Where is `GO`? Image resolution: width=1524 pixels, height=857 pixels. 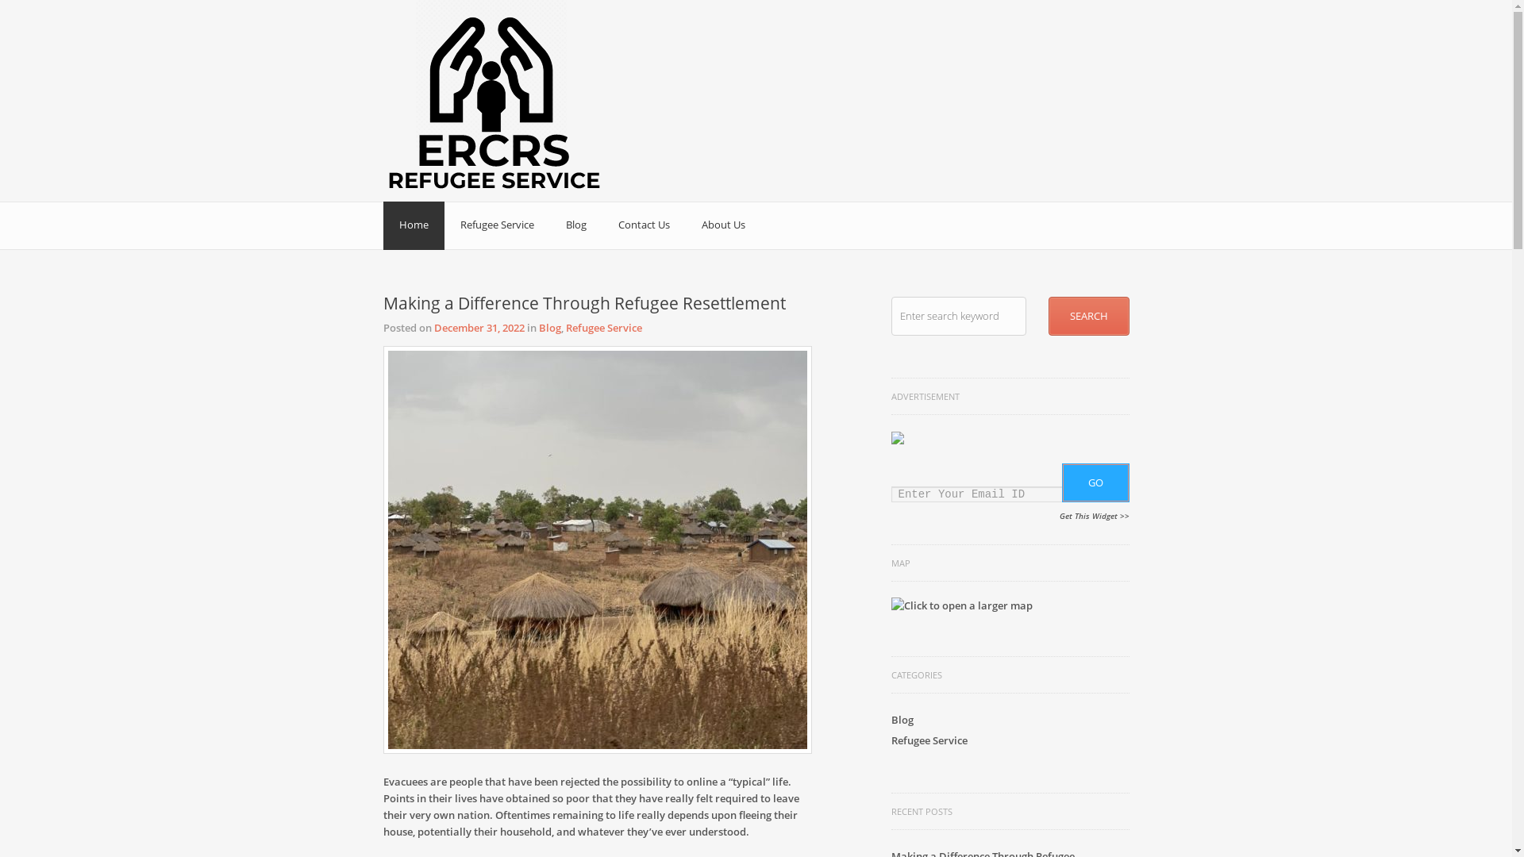 GO is located at coordinates (1095, 482).